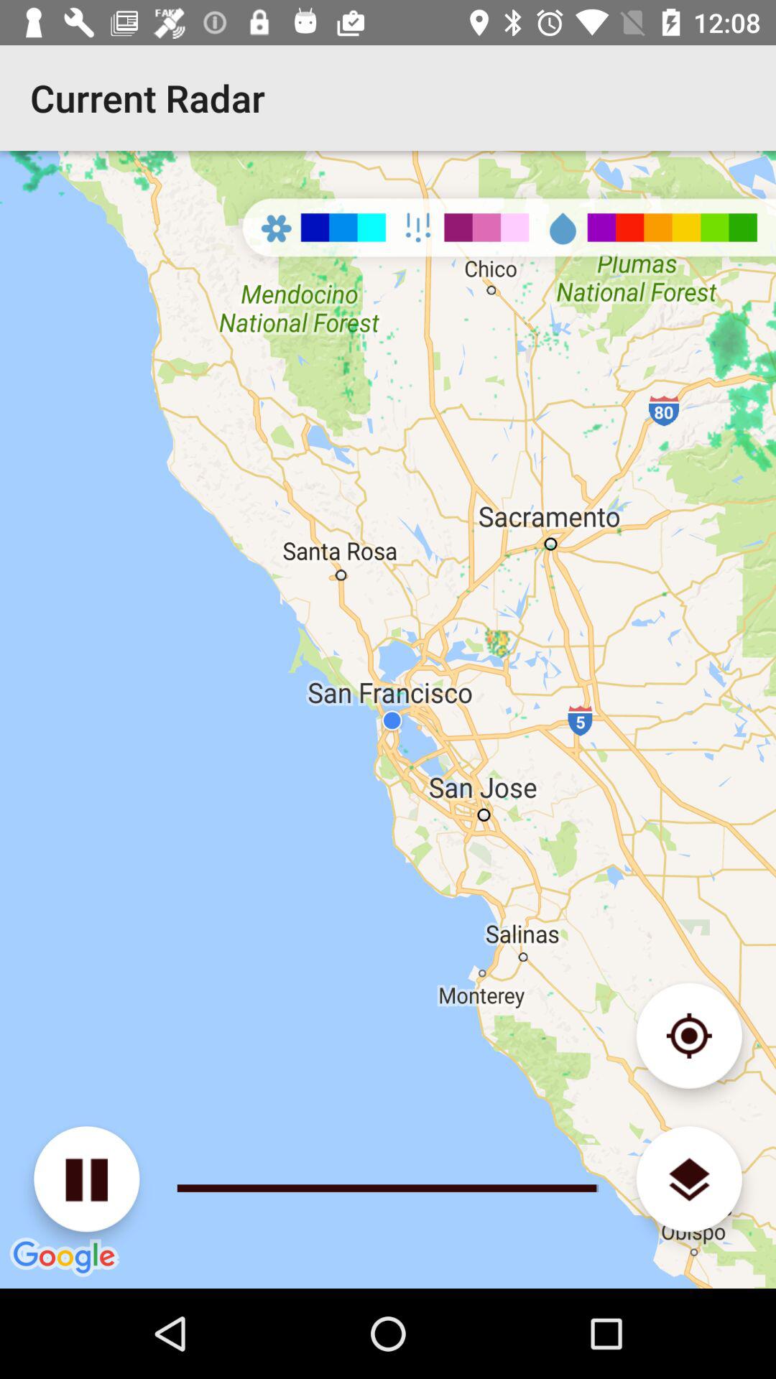 Image resolution: width=776 pixels, height=1379 pixels. What do you see at coordinates (86, 1179) in the screenshot?
I see `pause radar` at bounding box center [86, 1179].